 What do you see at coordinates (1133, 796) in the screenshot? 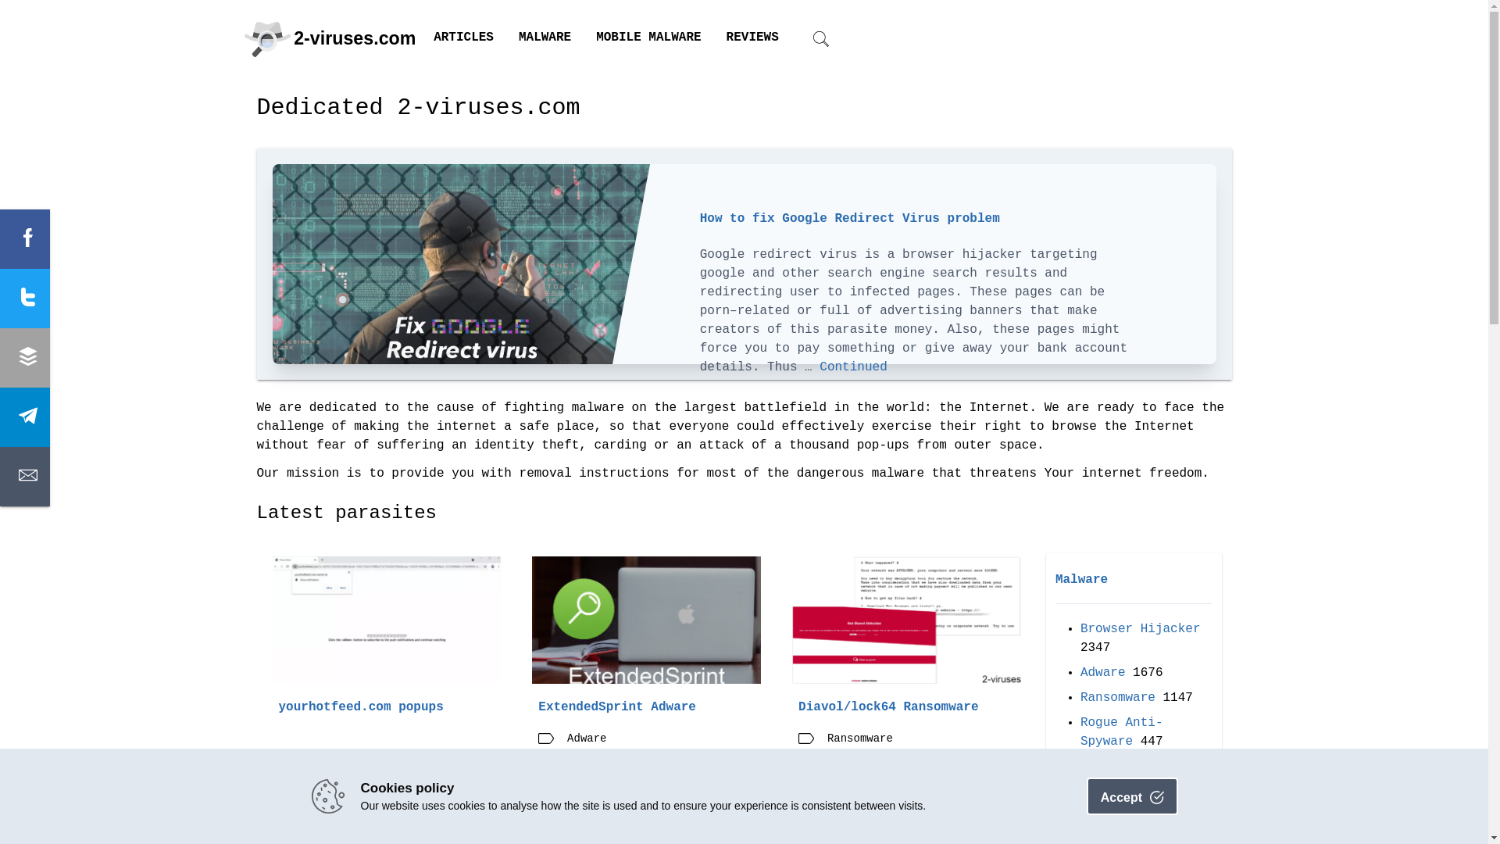
I see `Accept` at bounding box center [1133, 796].